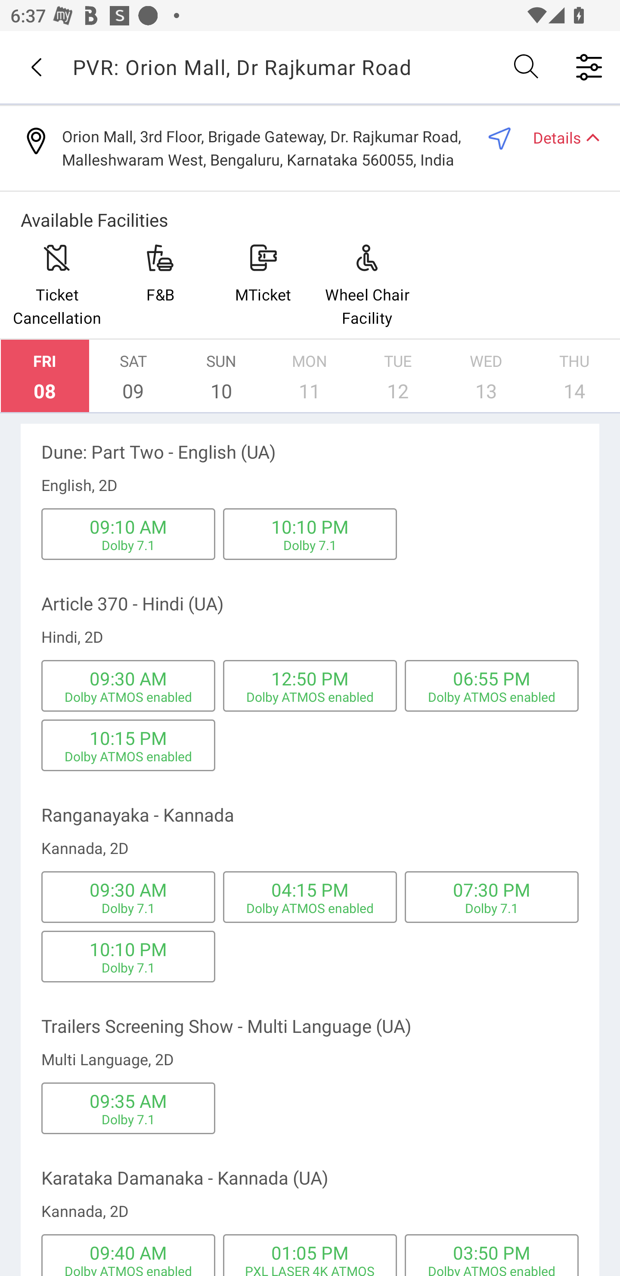  I want to click on MON 11 MAR, so click(310, 376).